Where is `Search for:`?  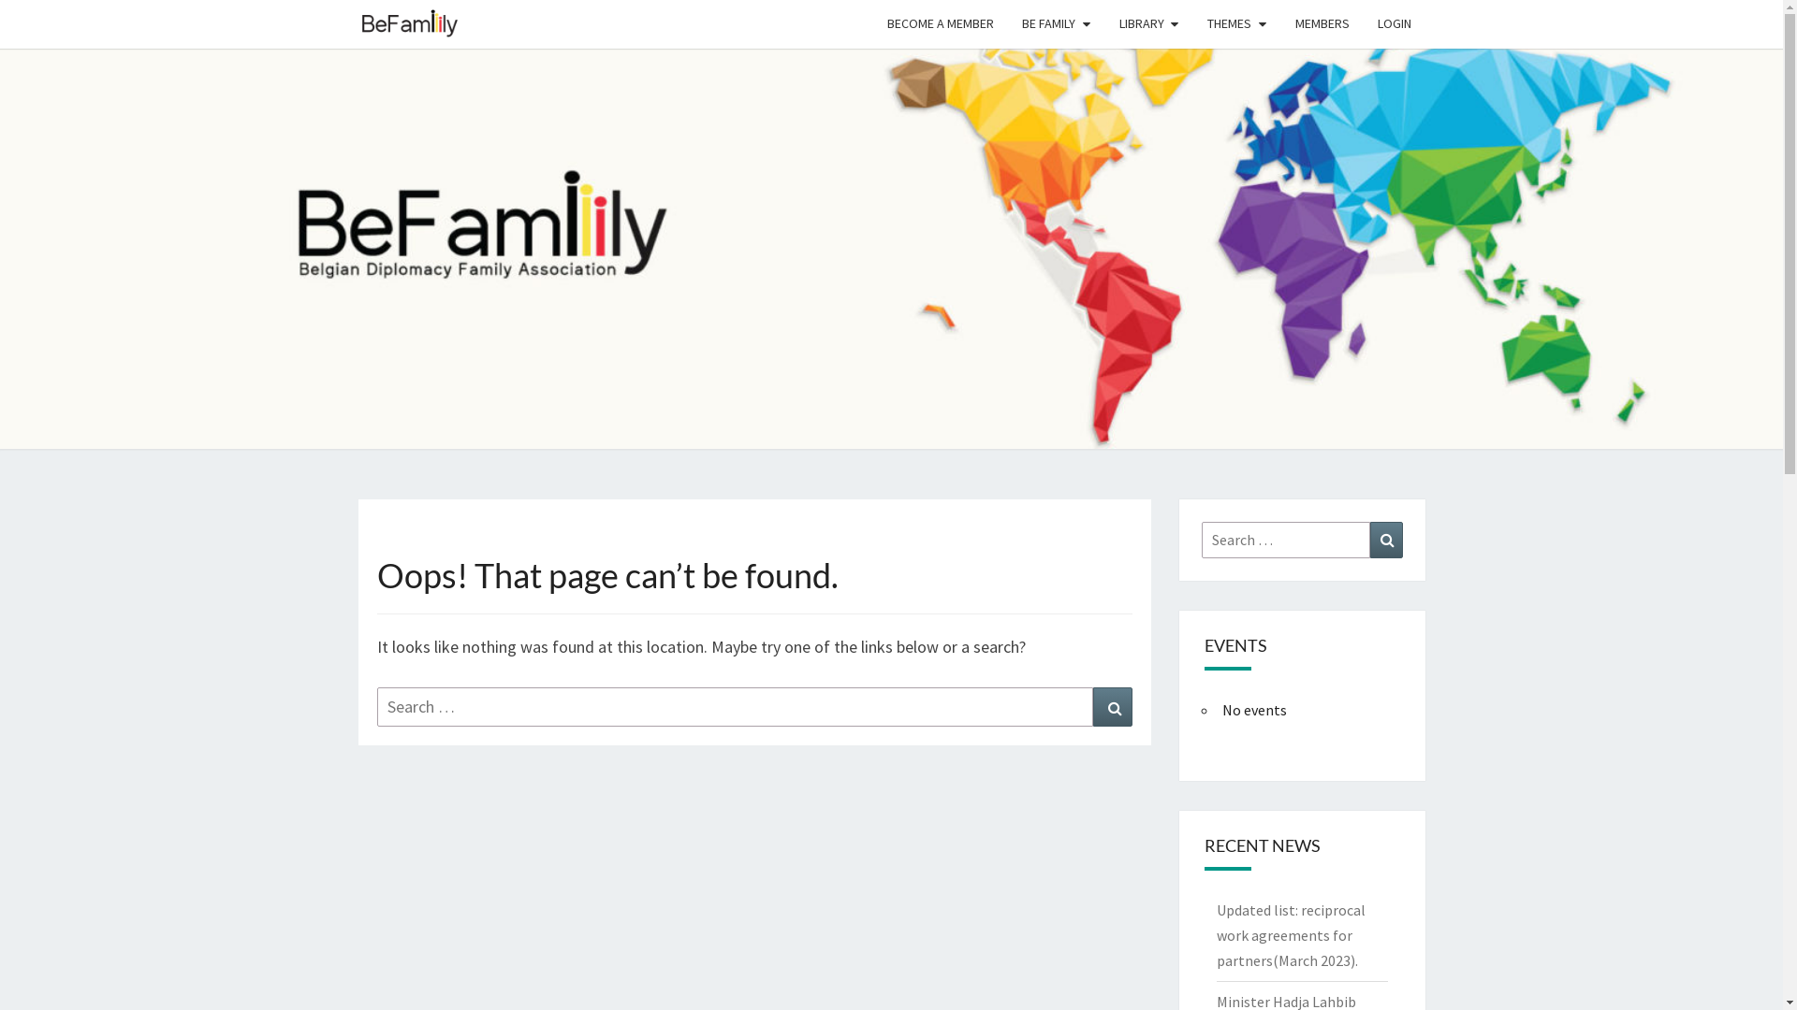 Search for: is located at coordinates (1286, 541).